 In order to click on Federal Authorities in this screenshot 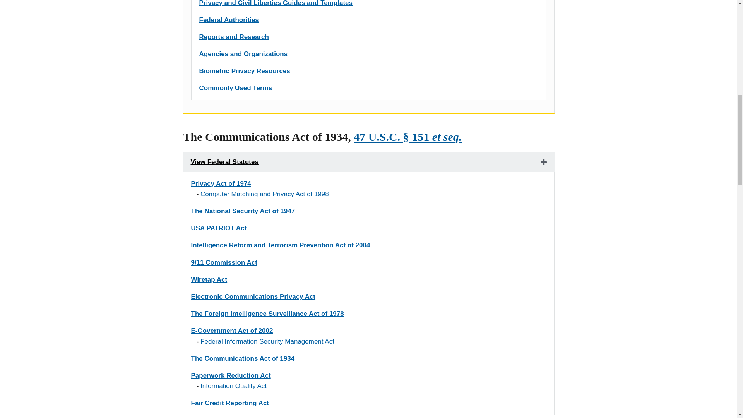, I will do `click(229, 20)`.